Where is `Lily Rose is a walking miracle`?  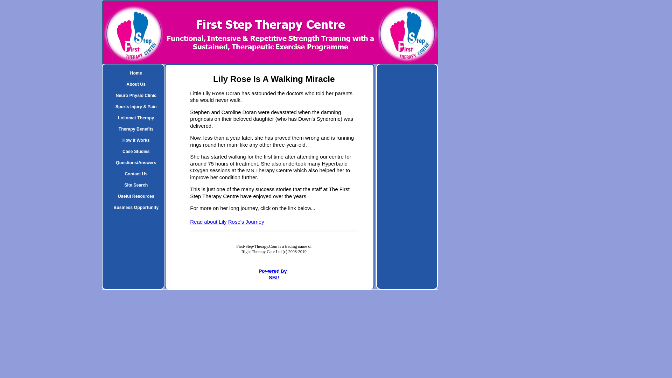
Lily Rose is a walking miracle is located at coordinates (227, 222).